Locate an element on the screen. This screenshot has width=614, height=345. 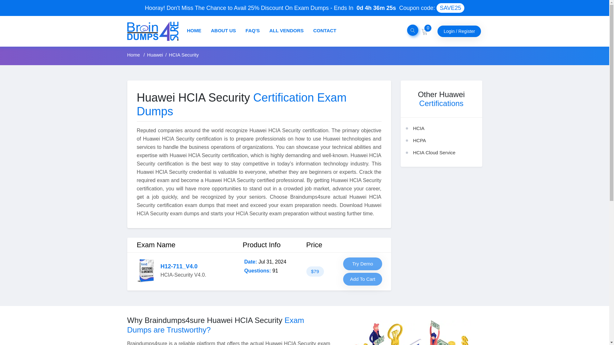
ALL VENDORS is located at coordinates (286, 30).